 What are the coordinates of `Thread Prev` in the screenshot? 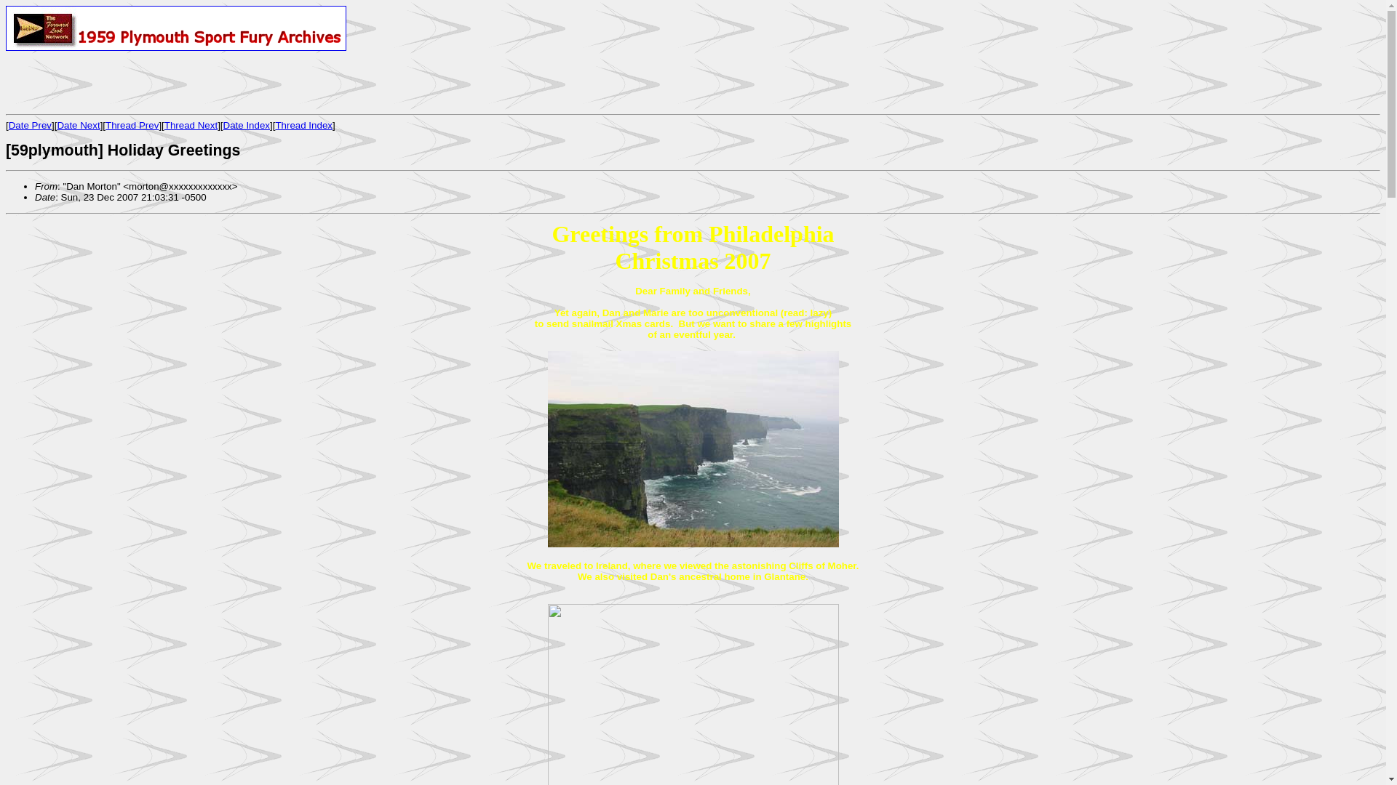 It's located at (132, 125).